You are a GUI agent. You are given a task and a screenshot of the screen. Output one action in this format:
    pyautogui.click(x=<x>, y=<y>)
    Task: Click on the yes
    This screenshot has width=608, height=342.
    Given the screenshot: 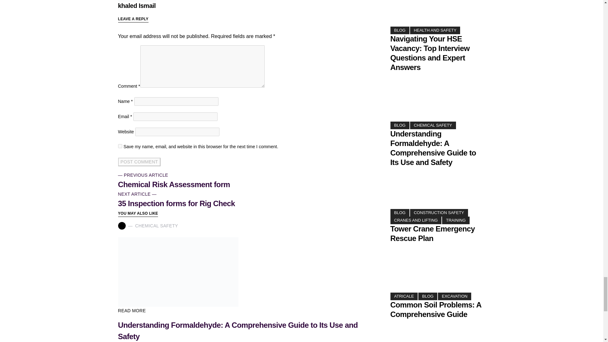 What is the action you would take?
    pyautogui.click(x=139, y=299)
    